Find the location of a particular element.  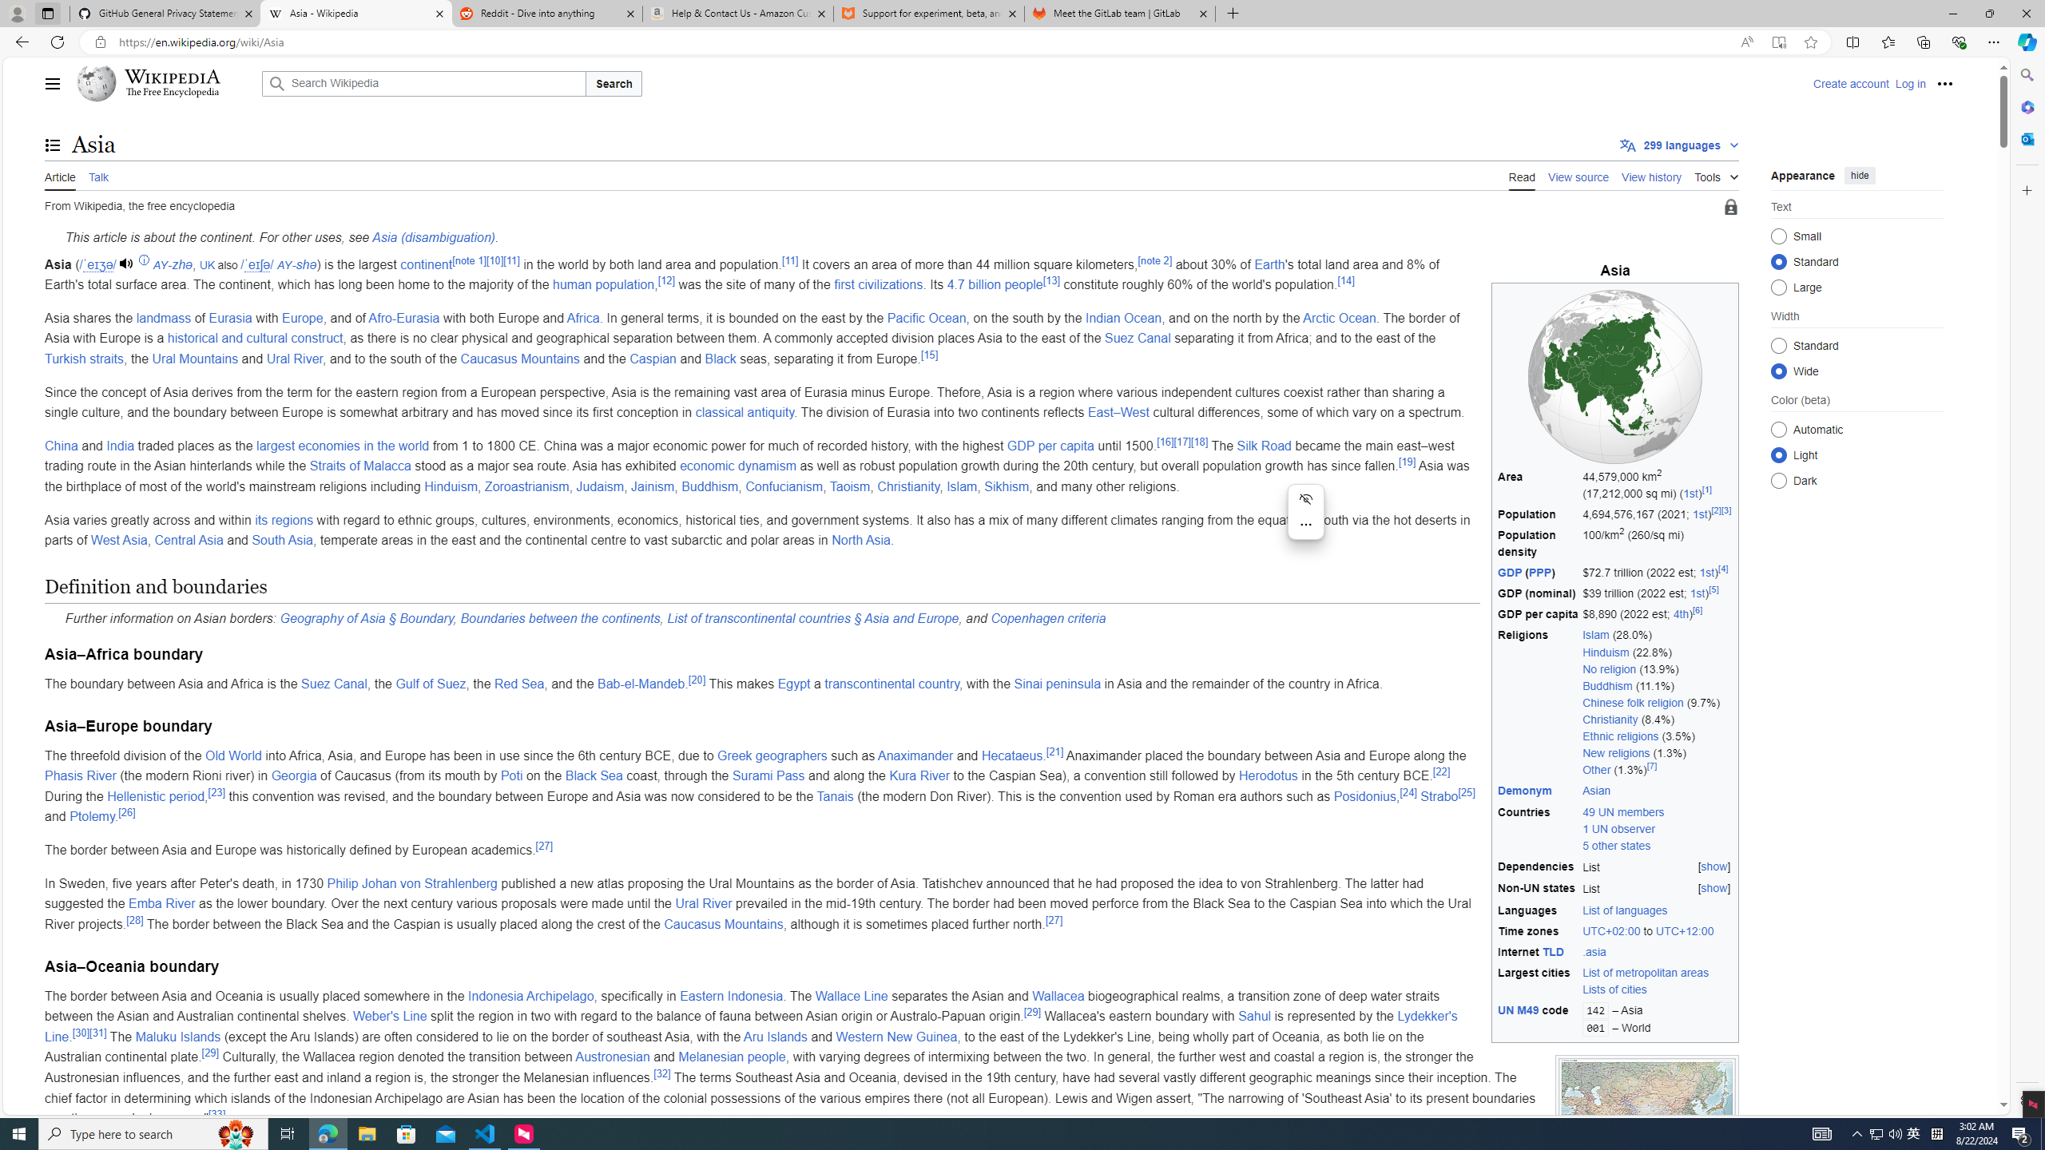

[note 1] is located at coordinates (469, 260).